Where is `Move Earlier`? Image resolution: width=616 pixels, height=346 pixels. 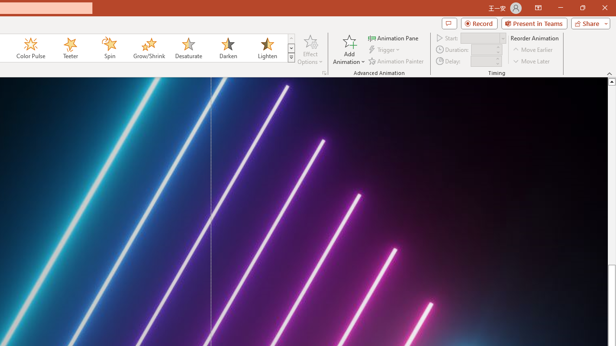
Move Earlier is located at coordinates (533, 50).